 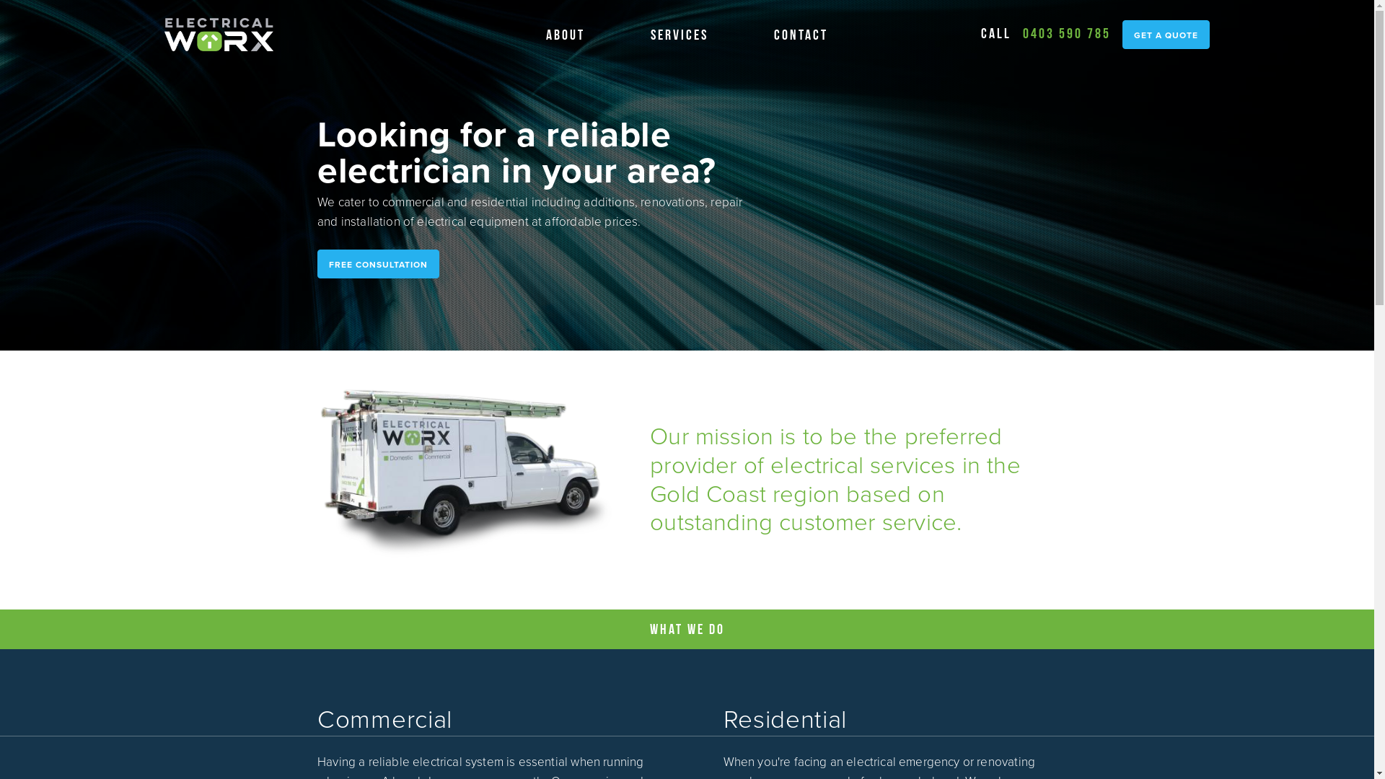 I want to click on FREE CONSULTATION, so click(x=378, y=264).